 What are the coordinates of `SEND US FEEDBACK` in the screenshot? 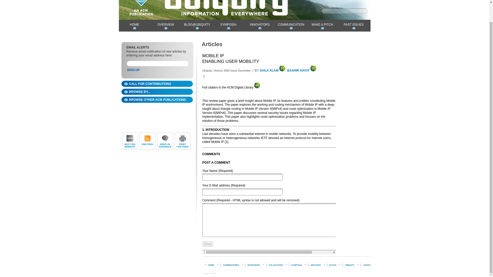 It's located at (165, 141).